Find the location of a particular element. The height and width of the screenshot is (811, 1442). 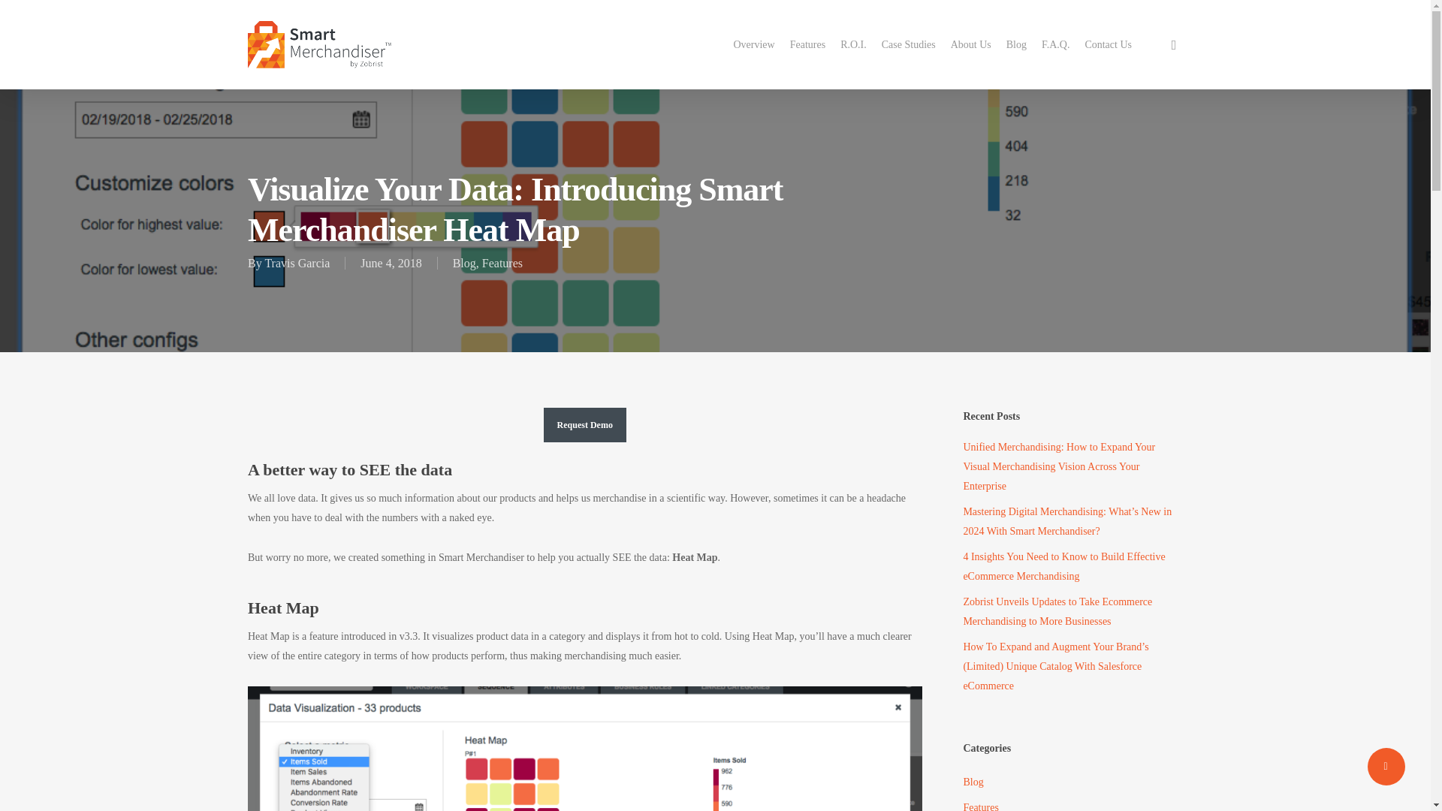

About Us is located at coordinates (970, 45).